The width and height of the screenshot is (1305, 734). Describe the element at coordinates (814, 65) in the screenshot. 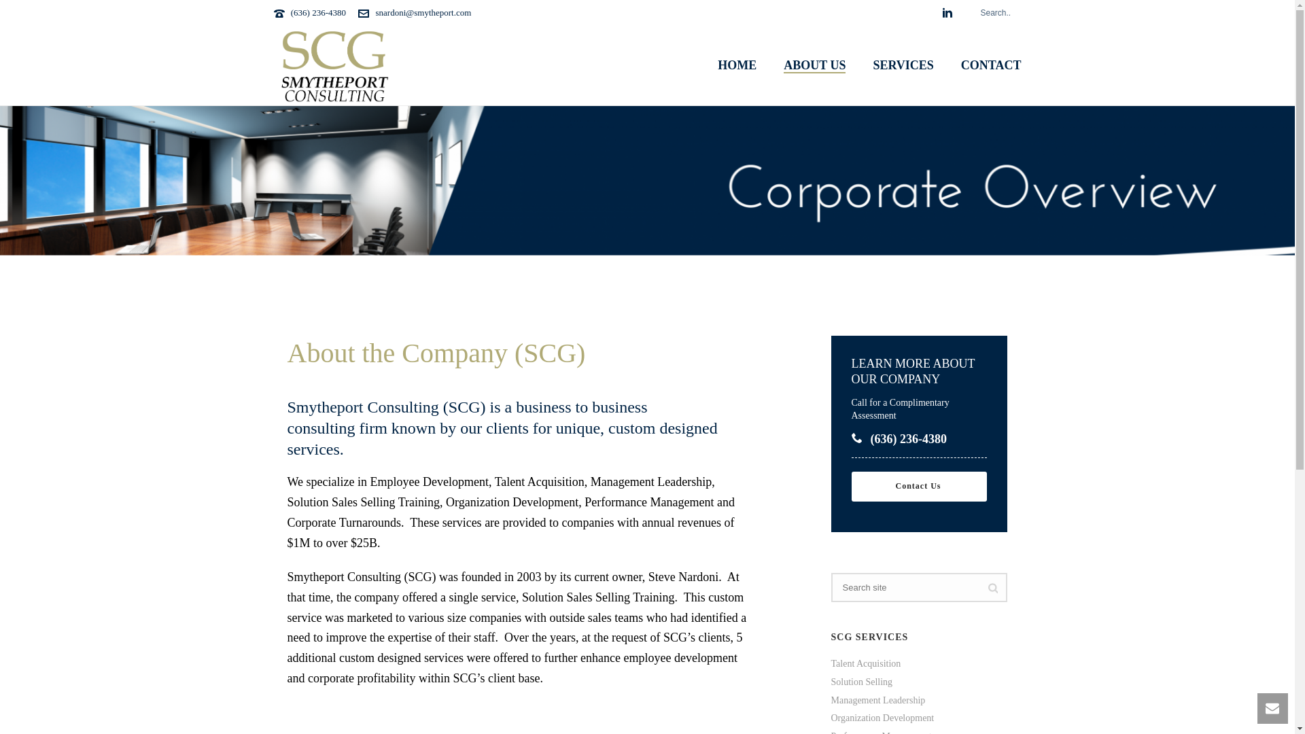

I see `ABOUT US` at that location.